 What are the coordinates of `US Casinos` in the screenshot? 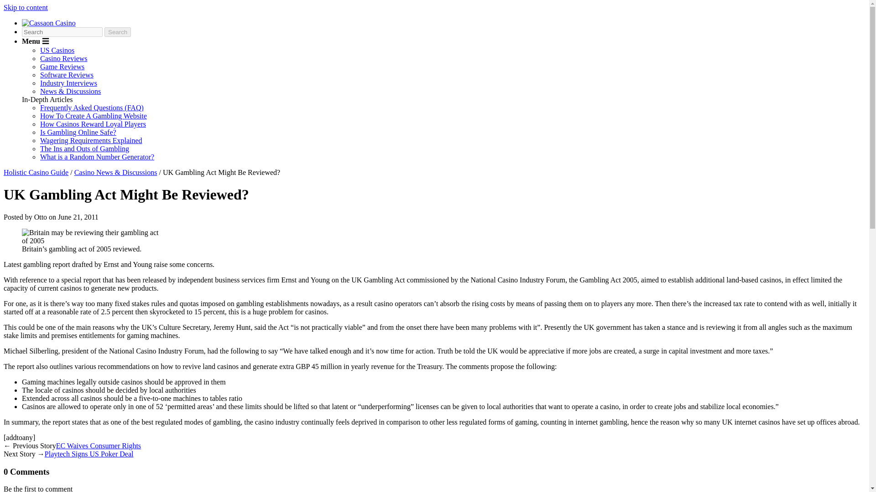 It's located at (57, 50).